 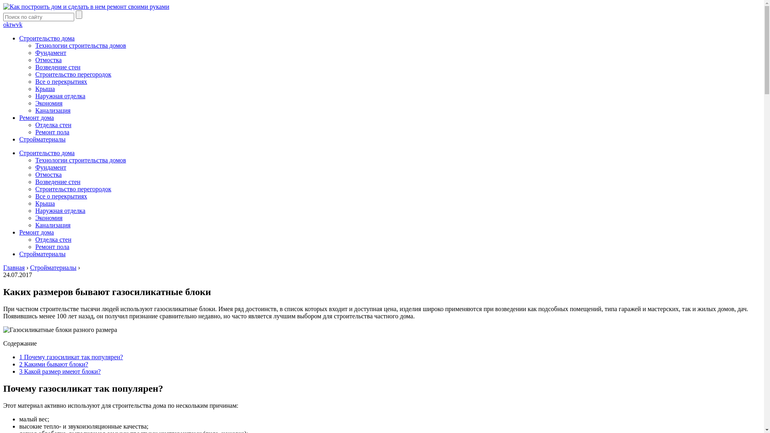 What do you see at coordinates (19, 25) in the screenshot?
I see `vk` at bounding box center [19, 25].